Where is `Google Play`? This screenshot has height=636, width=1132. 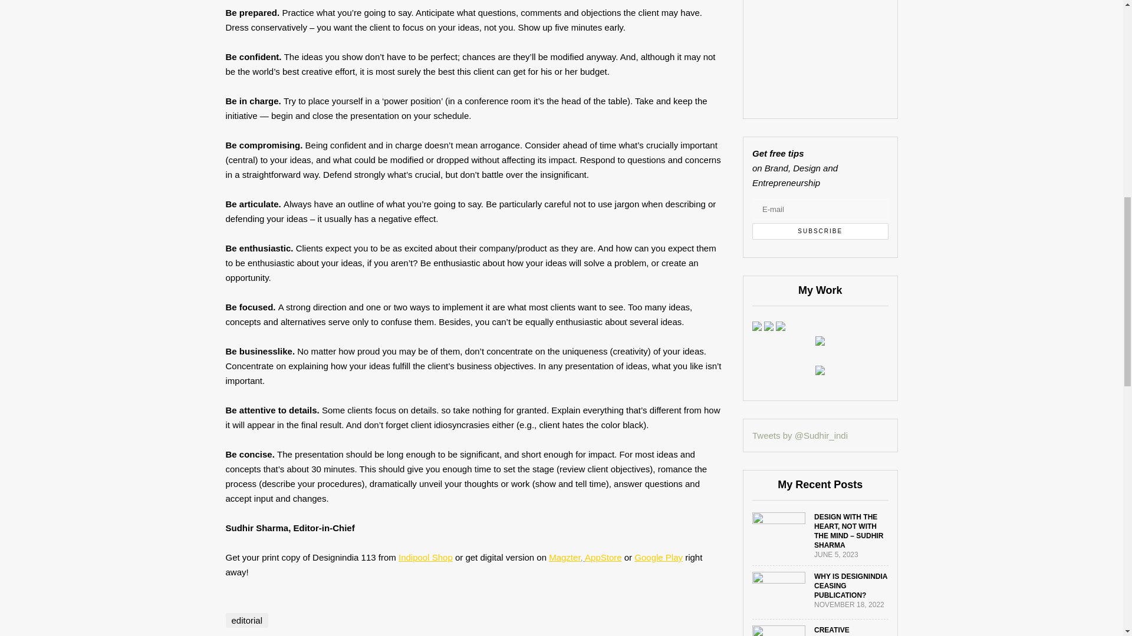
Google Play is located at coordinates (658, 557).